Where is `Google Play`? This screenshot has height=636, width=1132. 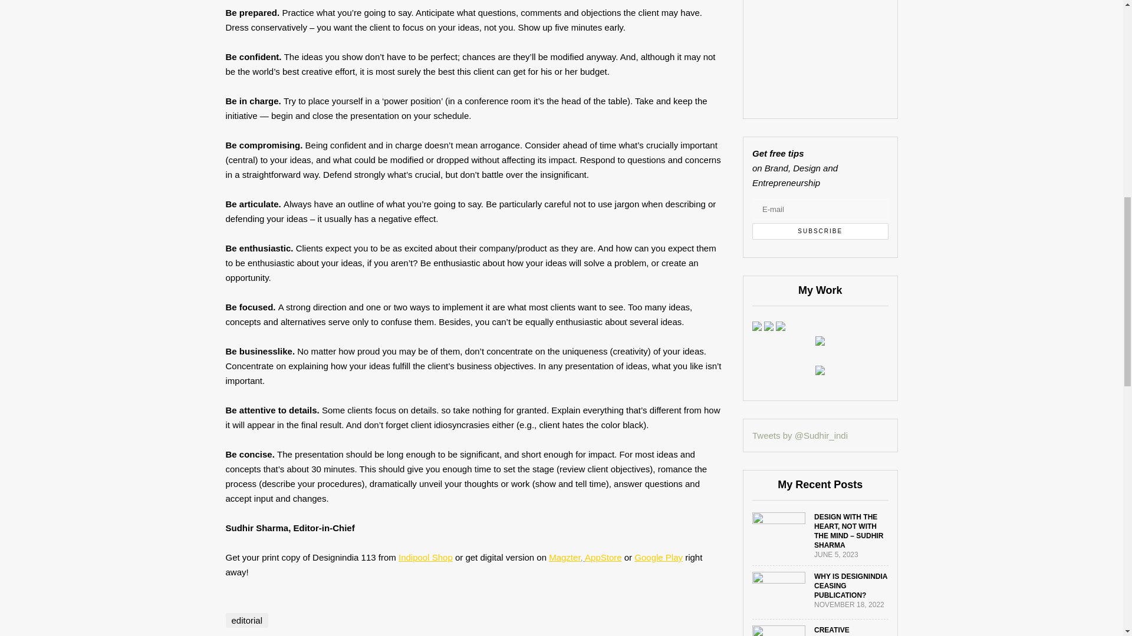
Google Play is located at coordinates (658, 557).